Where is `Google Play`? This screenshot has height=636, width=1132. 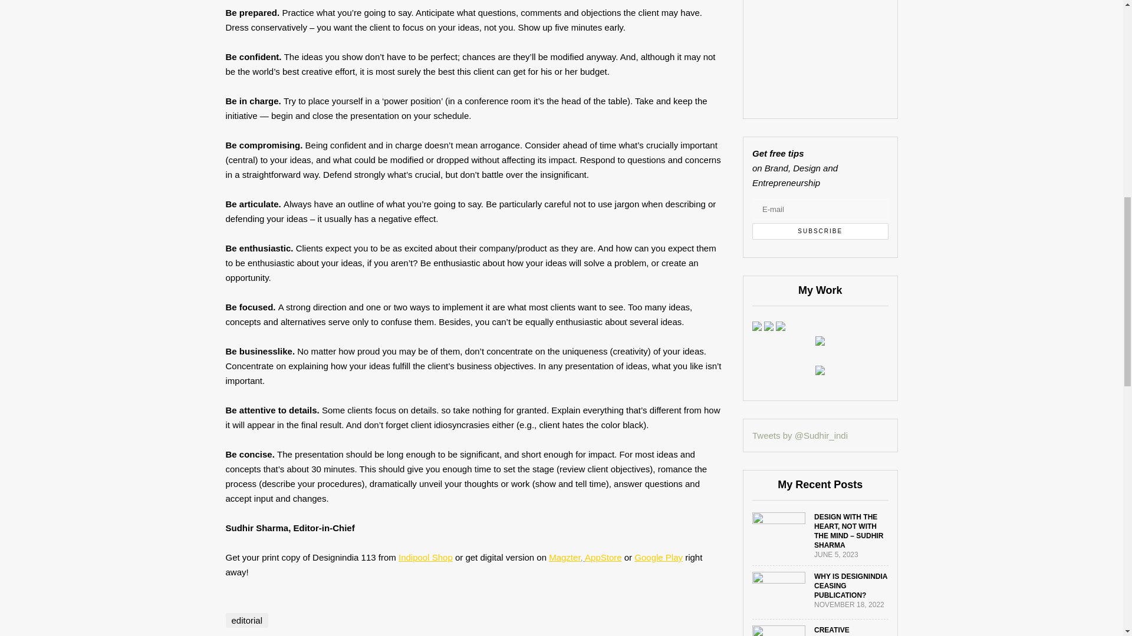
Google Play is located at coordinates (658, 557).